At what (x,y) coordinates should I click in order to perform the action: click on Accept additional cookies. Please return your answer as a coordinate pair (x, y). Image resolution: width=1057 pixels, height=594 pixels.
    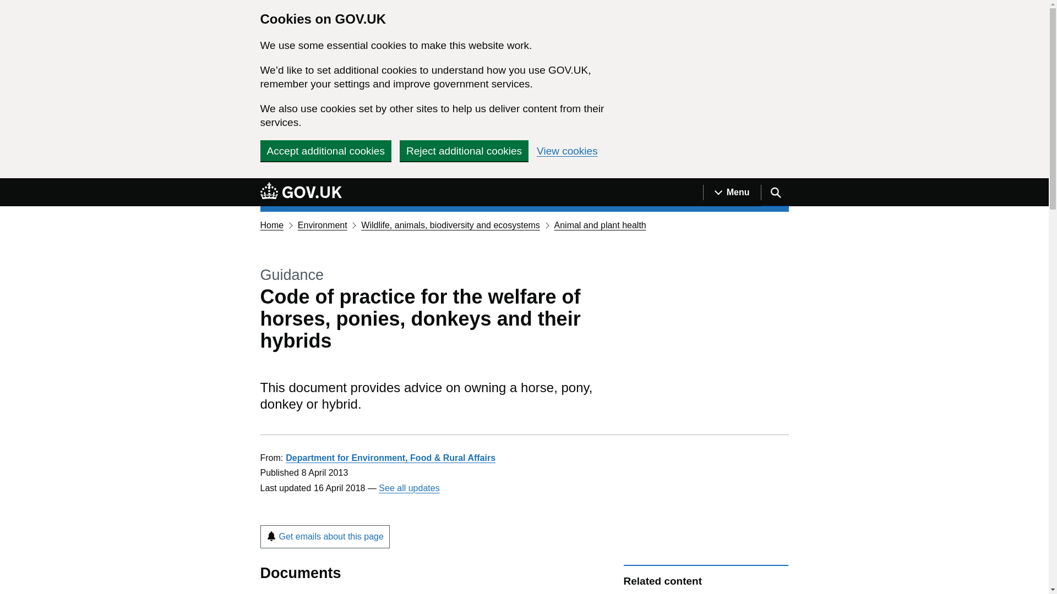
    Looking at the image, I should click on (325, 150).